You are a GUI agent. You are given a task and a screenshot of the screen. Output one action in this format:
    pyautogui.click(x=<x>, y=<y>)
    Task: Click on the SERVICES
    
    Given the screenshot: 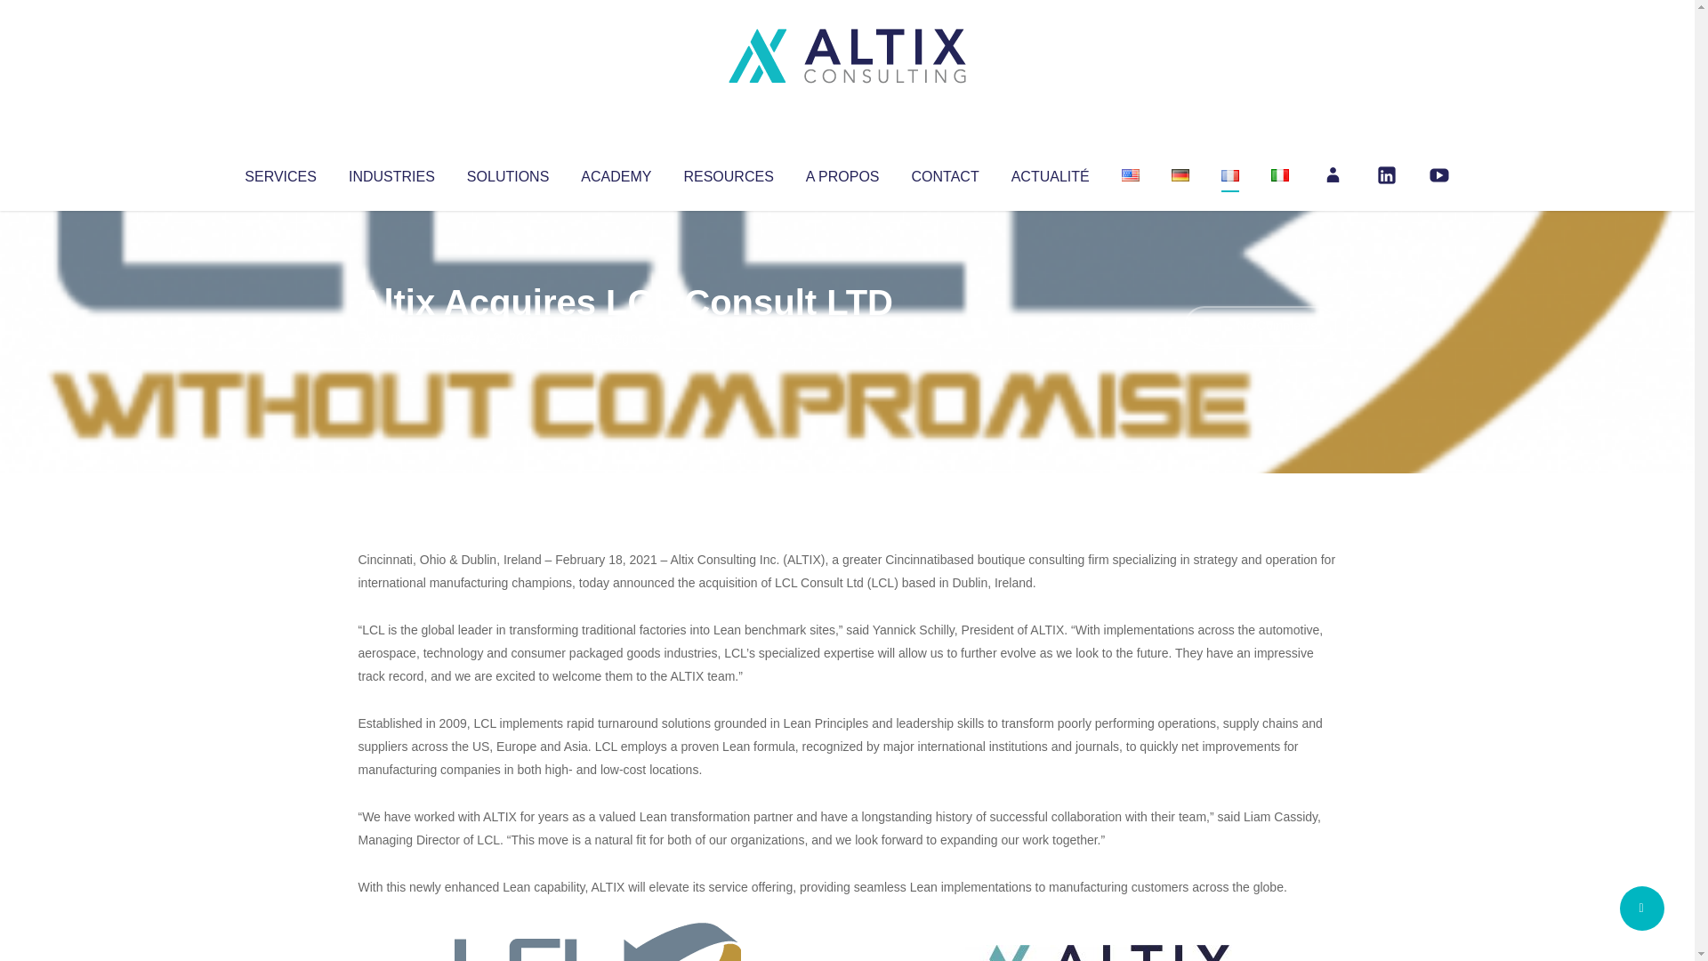 What is the action you would take?
    pyautogui.click(x=279, y=173)
    